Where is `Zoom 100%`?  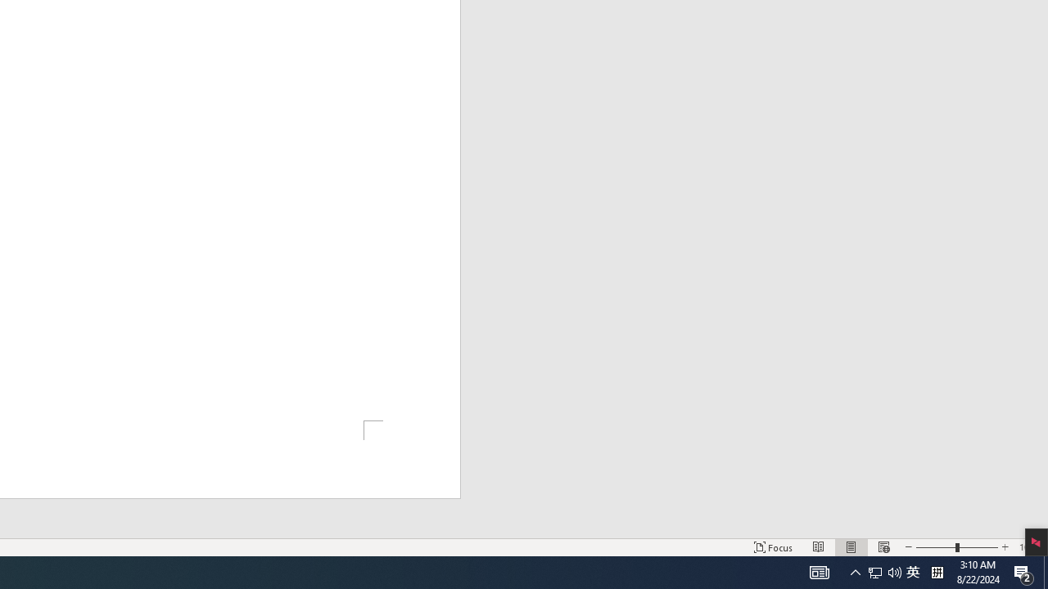
Zoom 100% is located at coordinates (1030, 546).